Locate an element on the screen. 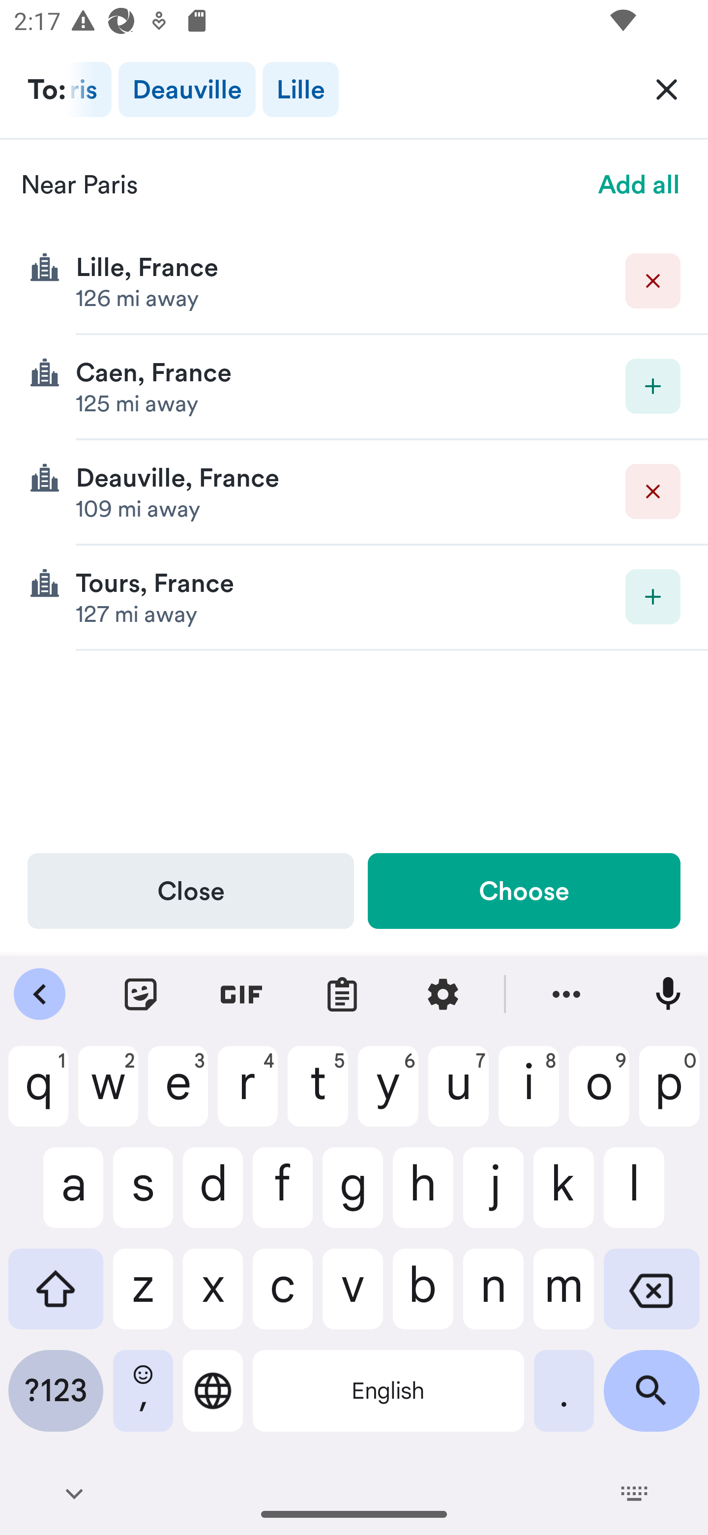 This screenshot has height=1535, width=708. Clear All is located at coordinates (667, 89).